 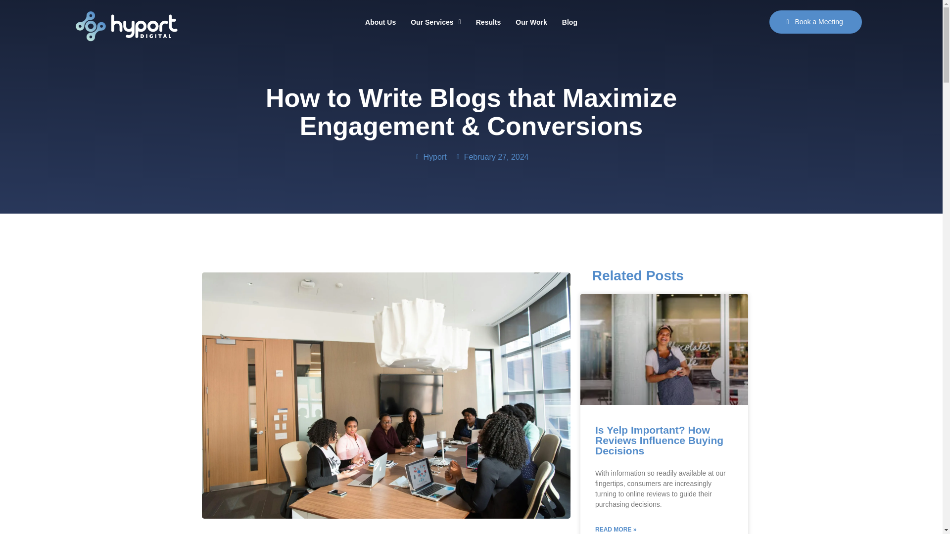 I want to click on Results, so click(x=471, y=157).